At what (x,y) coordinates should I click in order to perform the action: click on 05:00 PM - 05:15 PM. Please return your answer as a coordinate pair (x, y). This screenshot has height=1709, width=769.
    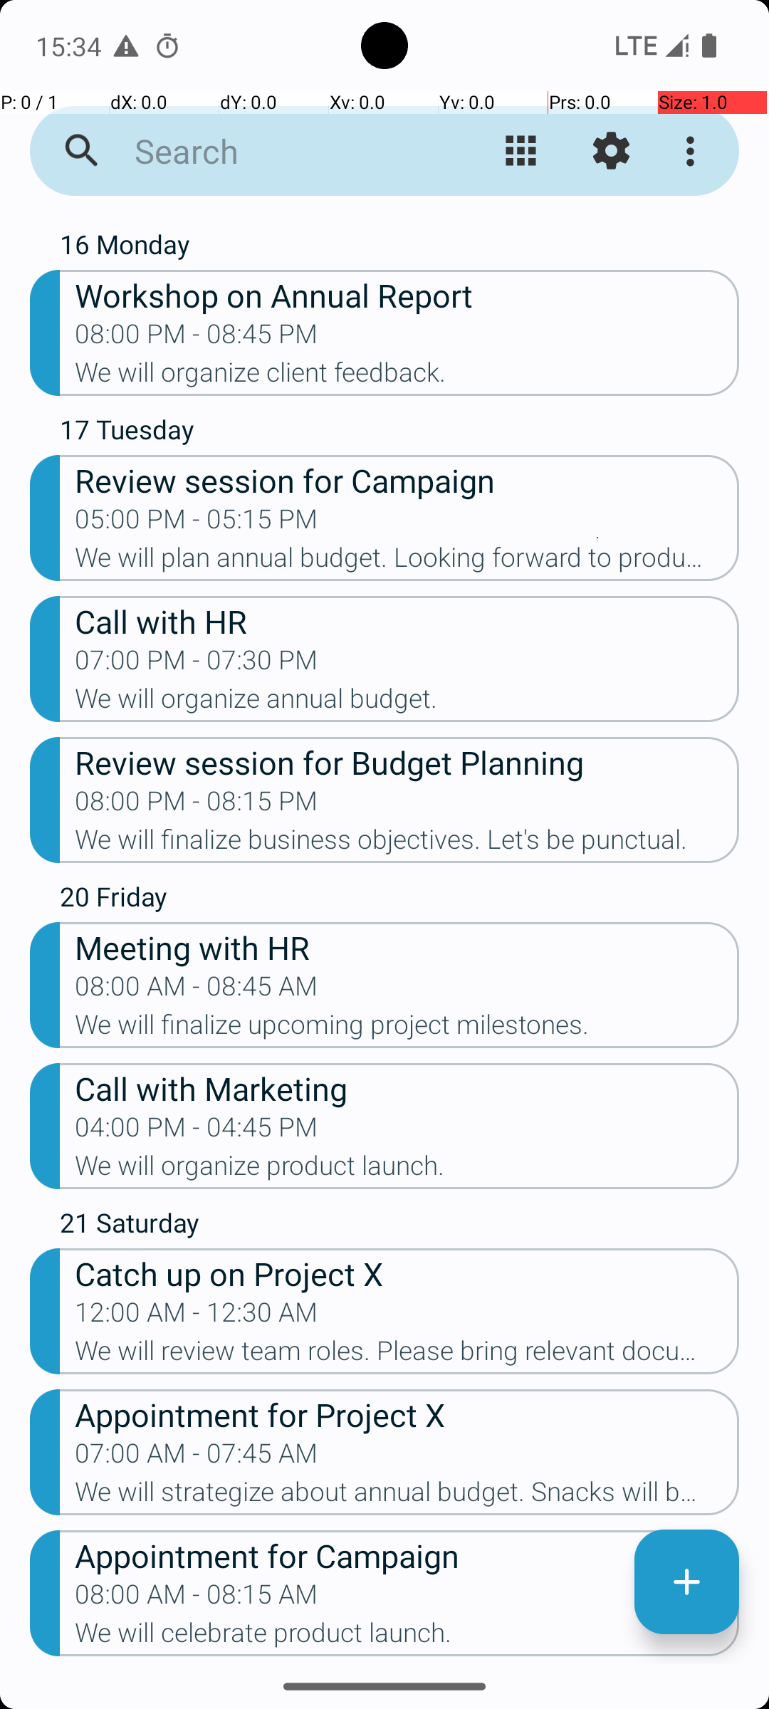
    Looking at the image, I should click on (197, 523).